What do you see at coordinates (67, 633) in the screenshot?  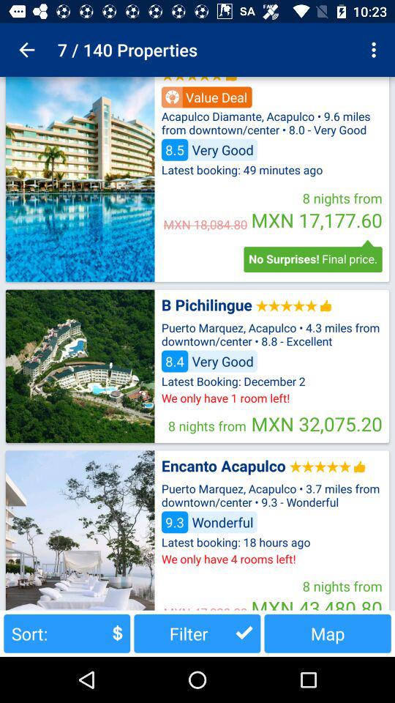 I see `turn off the item to the left of the filter` at bounding box center [67, 633].